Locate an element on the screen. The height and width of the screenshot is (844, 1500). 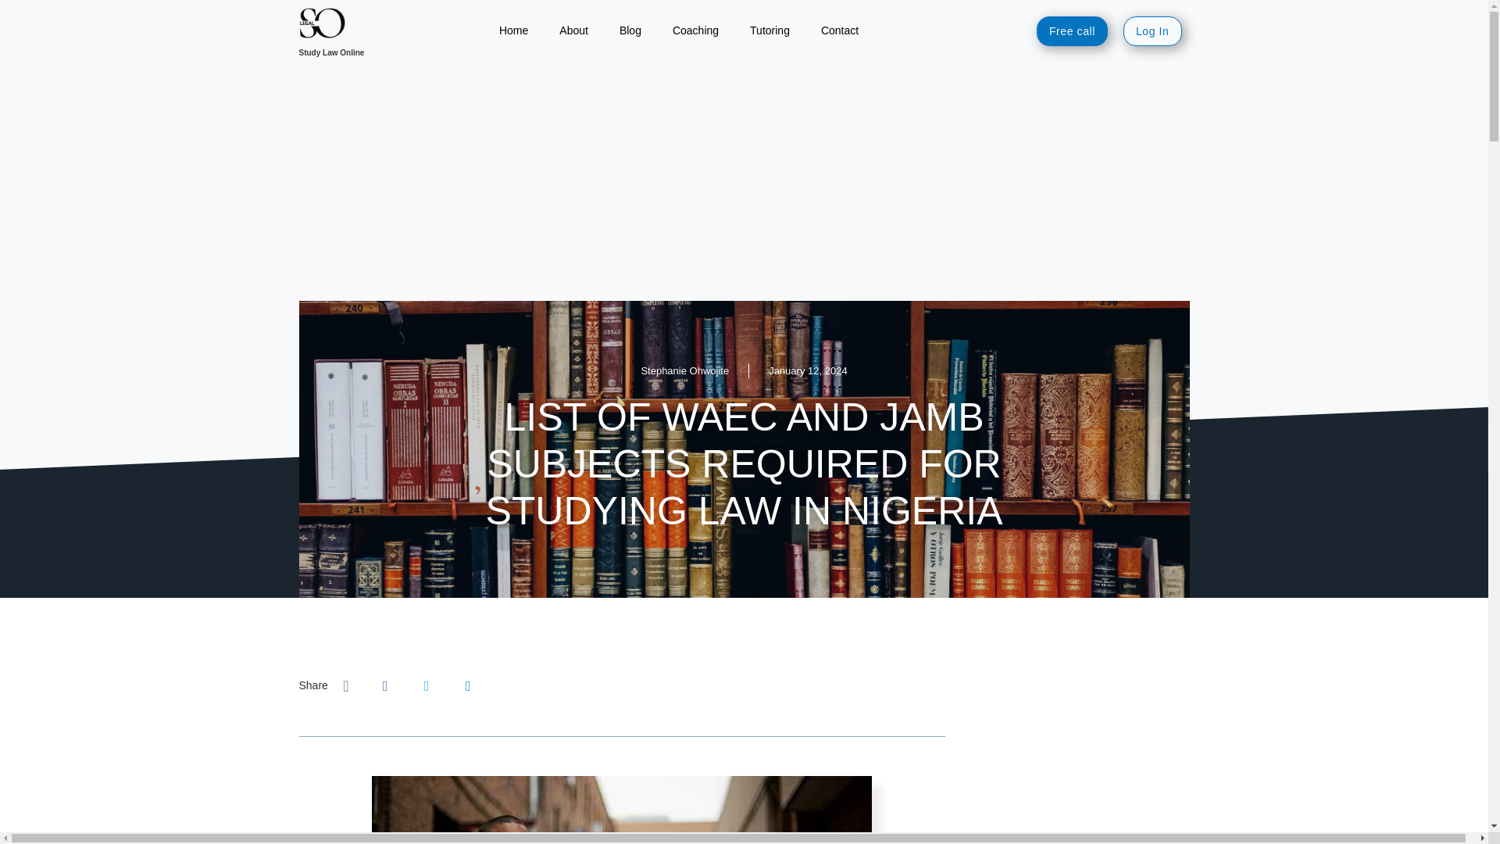
Free call is located at coordinates (1072, 31).